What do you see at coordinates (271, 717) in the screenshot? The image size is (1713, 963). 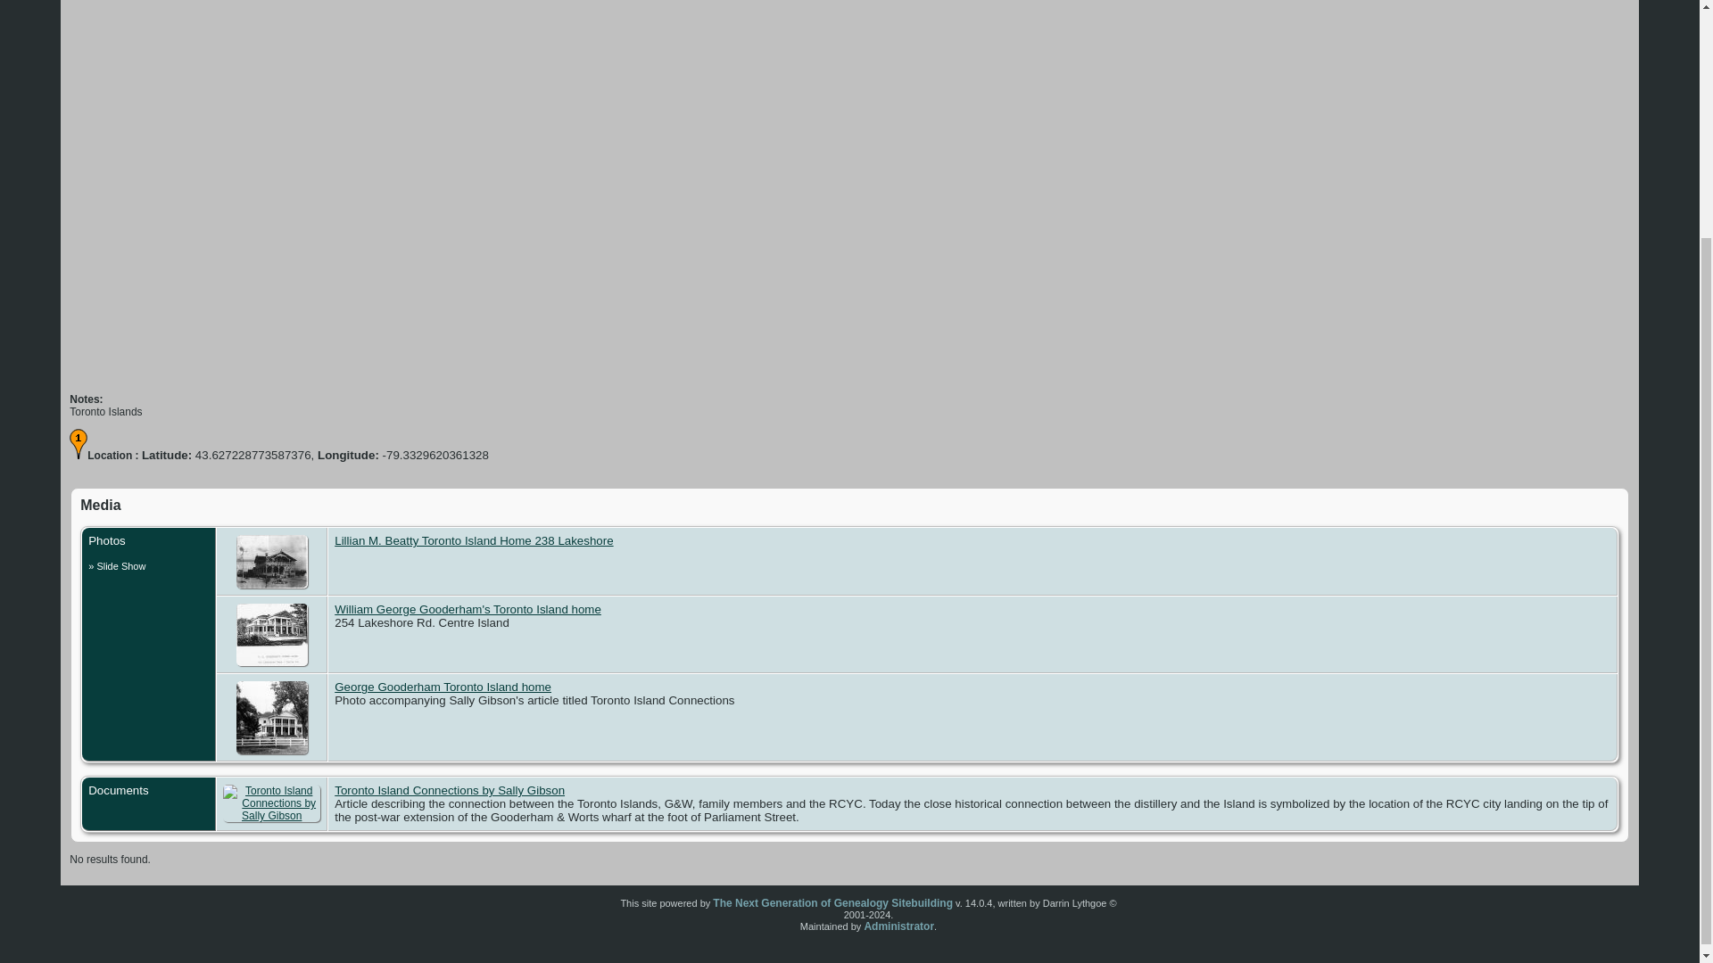 I see `George Gooderham Toronto Island home` at bounding box center [271, 717].